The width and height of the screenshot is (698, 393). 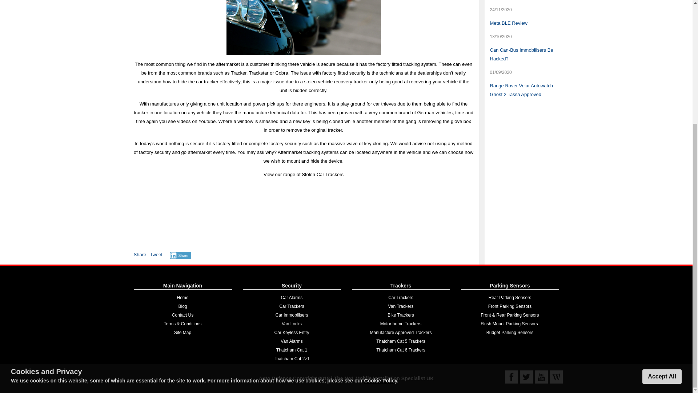 I want to click on Manufacture Approved Trackers, so click(x=401, y=333).